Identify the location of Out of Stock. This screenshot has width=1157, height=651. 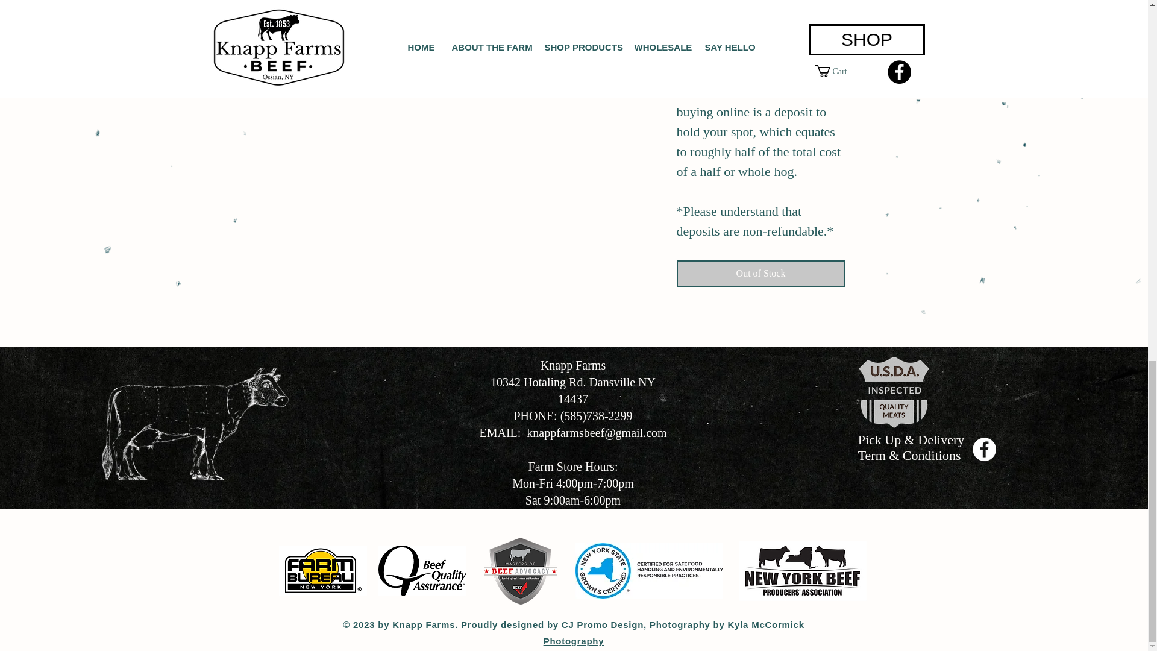
(760, 274).